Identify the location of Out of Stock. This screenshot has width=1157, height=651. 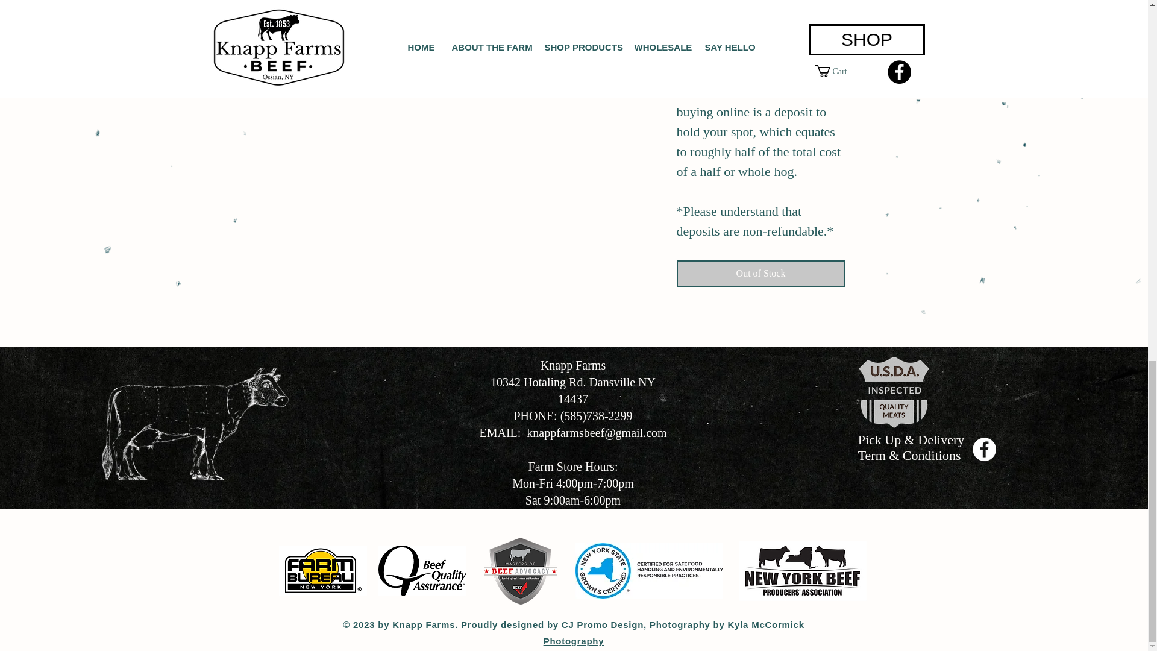
(760, 274).